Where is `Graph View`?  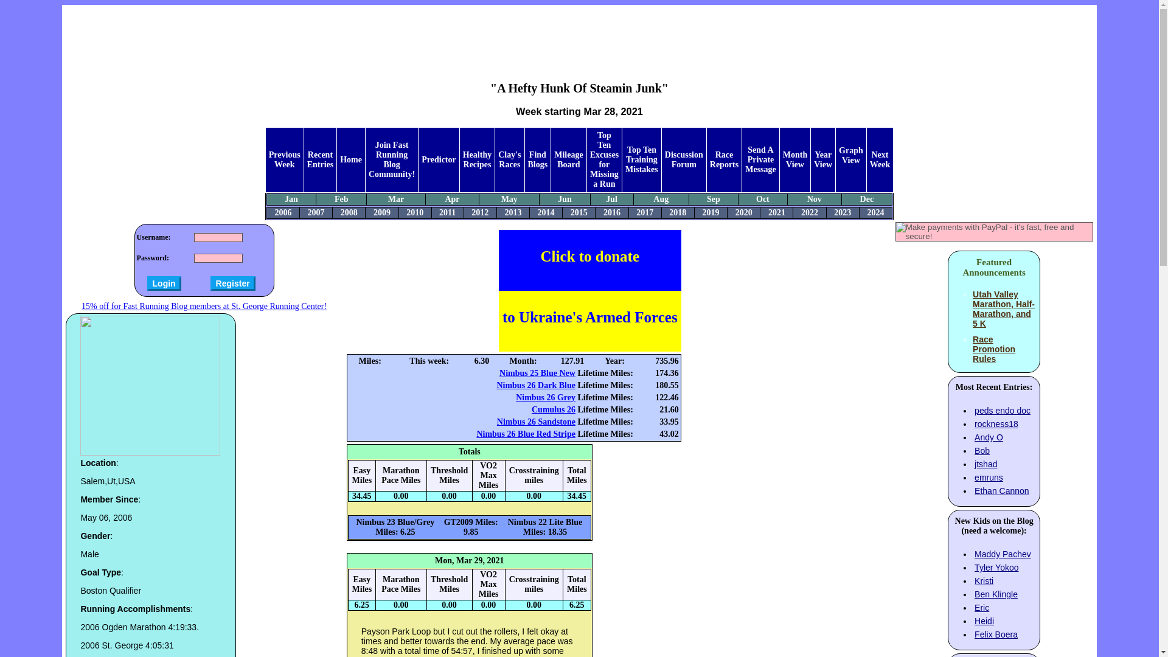
Graph View is located at coordinates (850, 155).